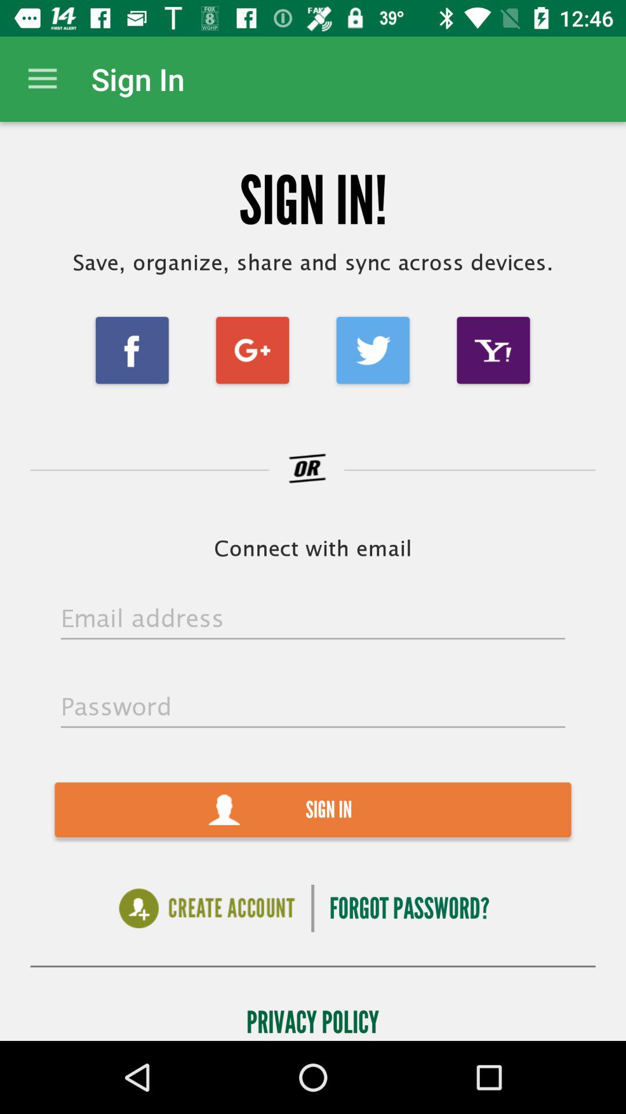  What do you see at coordinates (42, 79) in the screenshot?
I see `launch app to the left of sign in icon` at bounding box center [42, 79].